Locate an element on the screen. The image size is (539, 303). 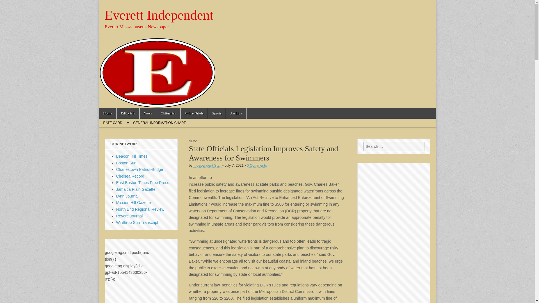
NEWS is located at coordinates (193, 141).